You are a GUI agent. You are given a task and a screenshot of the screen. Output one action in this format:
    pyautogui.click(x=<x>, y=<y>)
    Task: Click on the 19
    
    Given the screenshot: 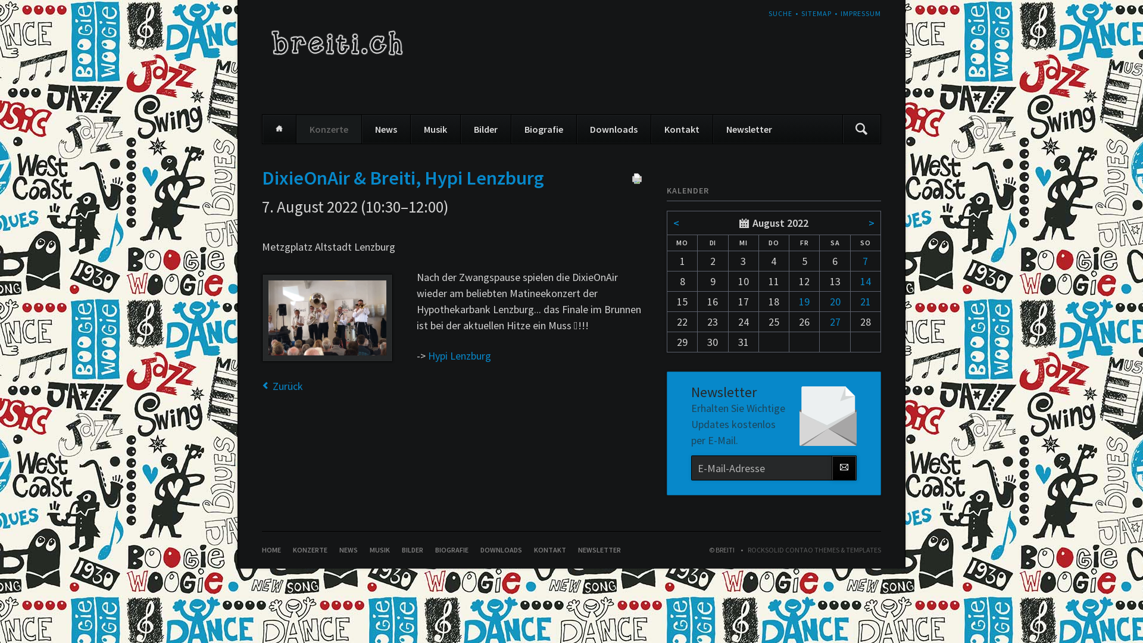 What is the action you would take?
    pyautogui.click(x=804, y=301)
    